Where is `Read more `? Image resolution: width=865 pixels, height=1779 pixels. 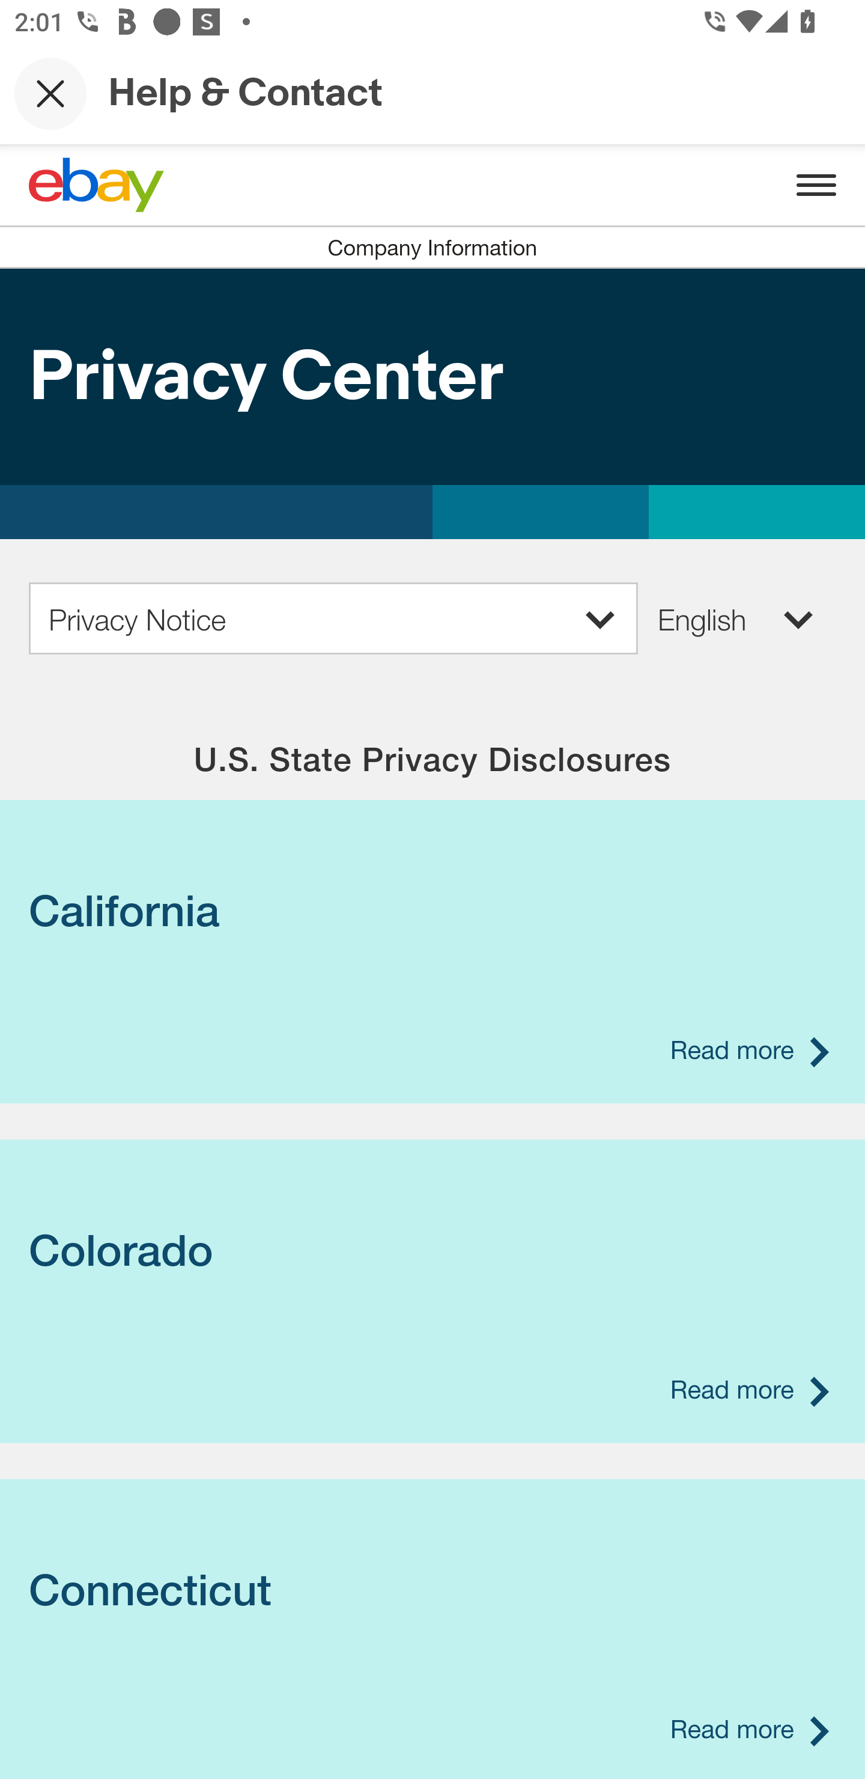 Read more  is located at coordinates (748, 1049).